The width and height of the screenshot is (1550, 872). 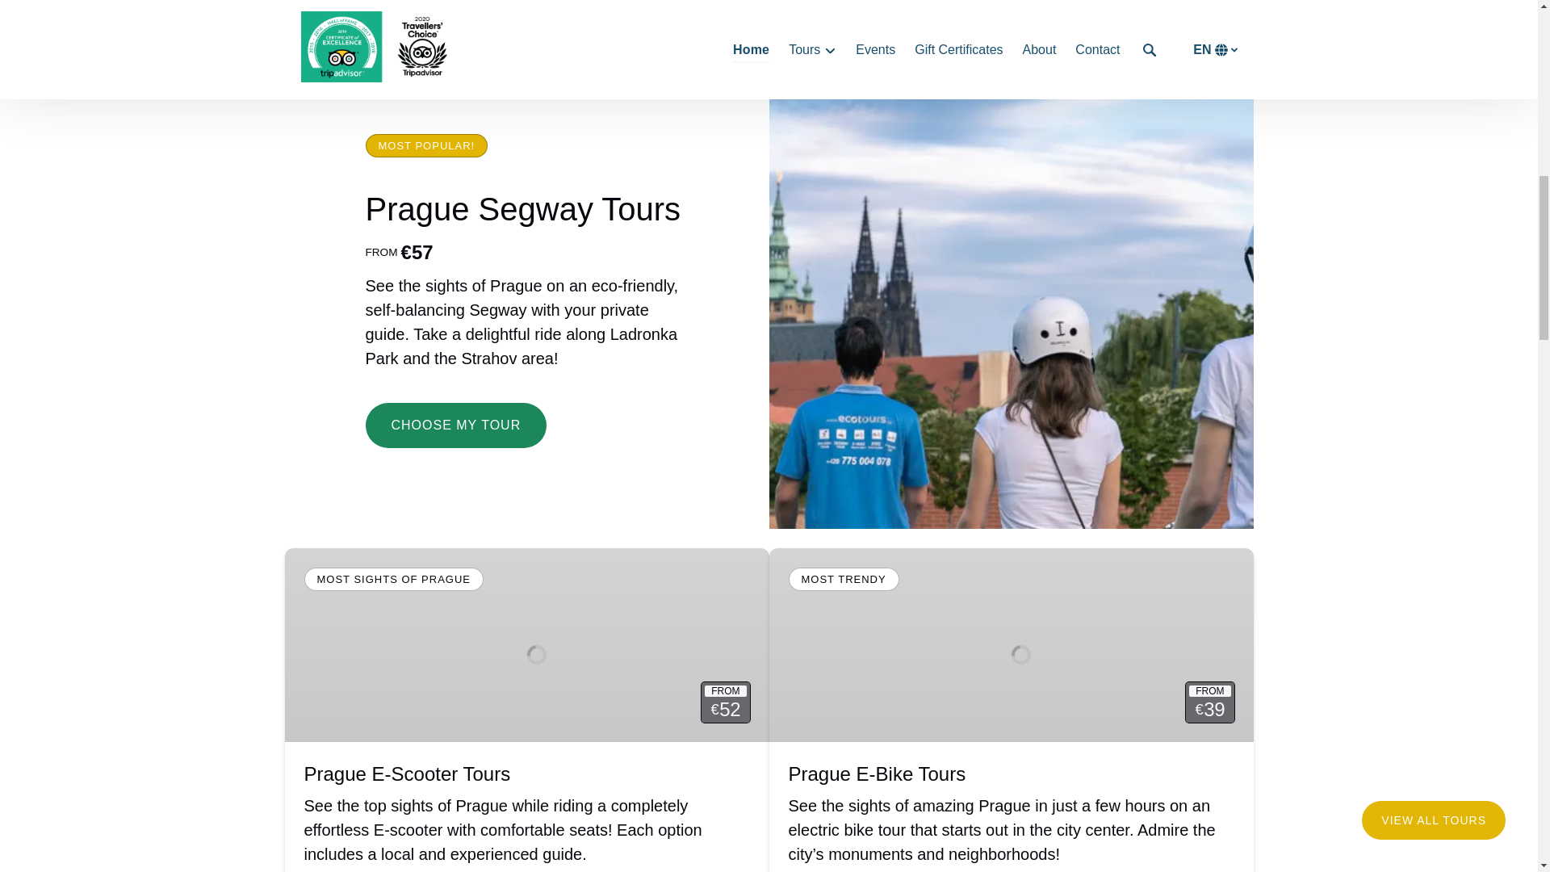 I want to click on Prague E-Scooter Tours, so click(x=407, y=773).